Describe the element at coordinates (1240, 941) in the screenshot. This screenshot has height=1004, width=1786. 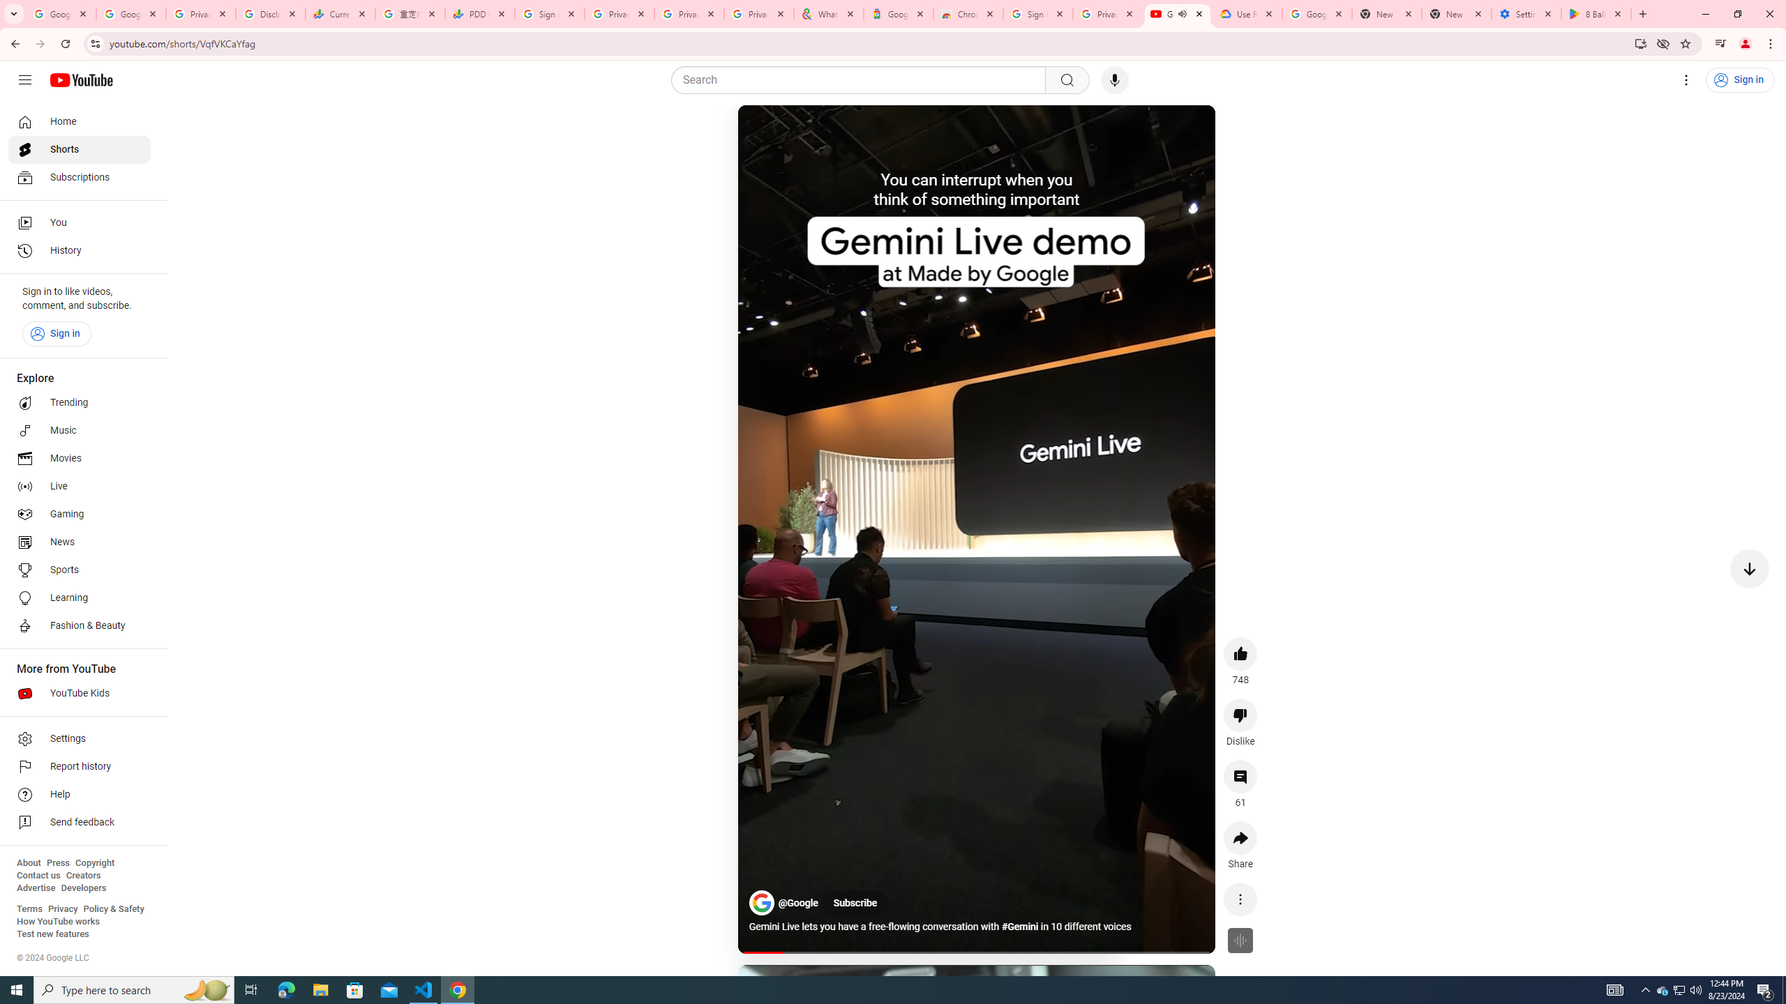
I see `Feature not available for this video` at that location.